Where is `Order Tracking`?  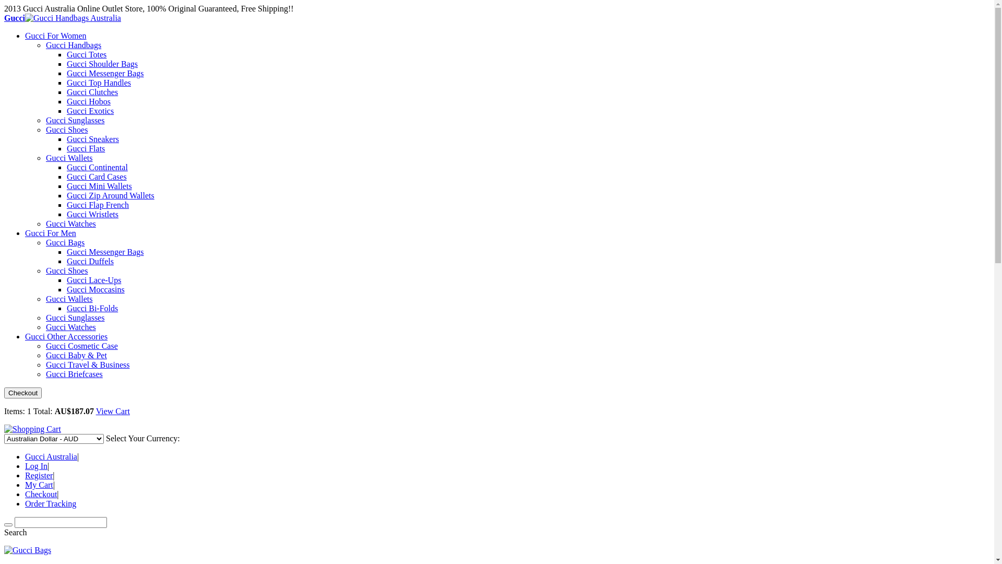
Order Tracking is located at coordinates (51, 503).